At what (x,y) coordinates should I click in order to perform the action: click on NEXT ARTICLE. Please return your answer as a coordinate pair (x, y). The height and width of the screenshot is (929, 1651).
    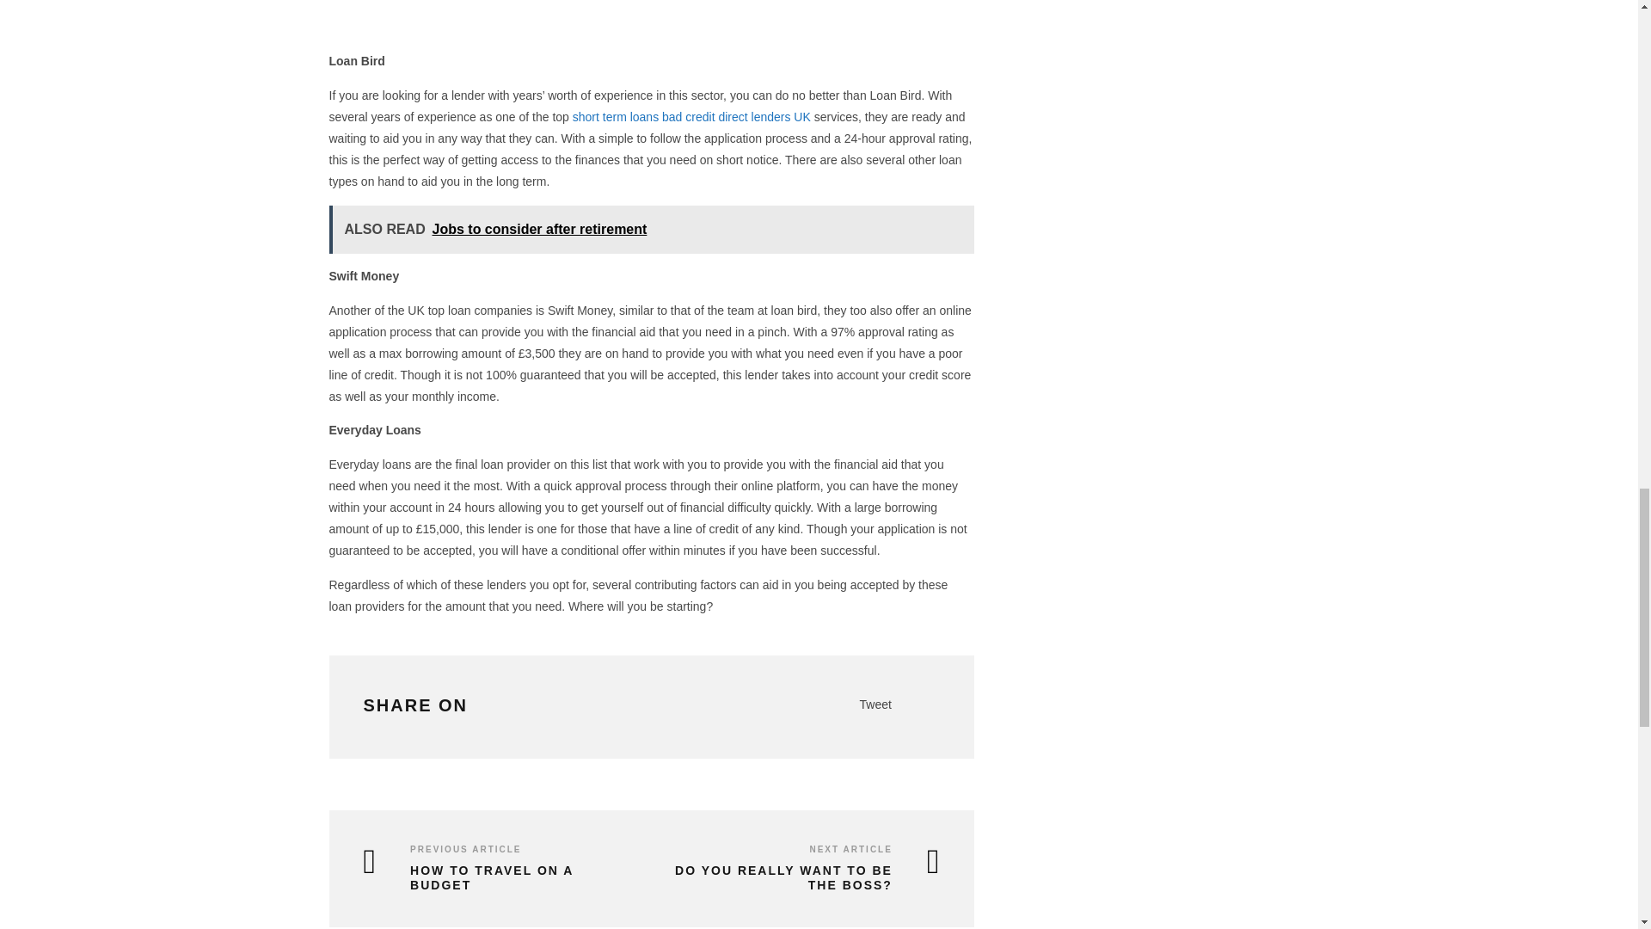
    Looking at the image, I should click on (850, 848).